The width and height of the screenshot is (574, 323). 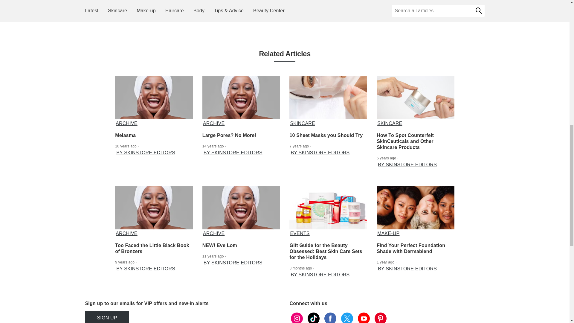 I want to click on instagram, so click(x=296, y=317).